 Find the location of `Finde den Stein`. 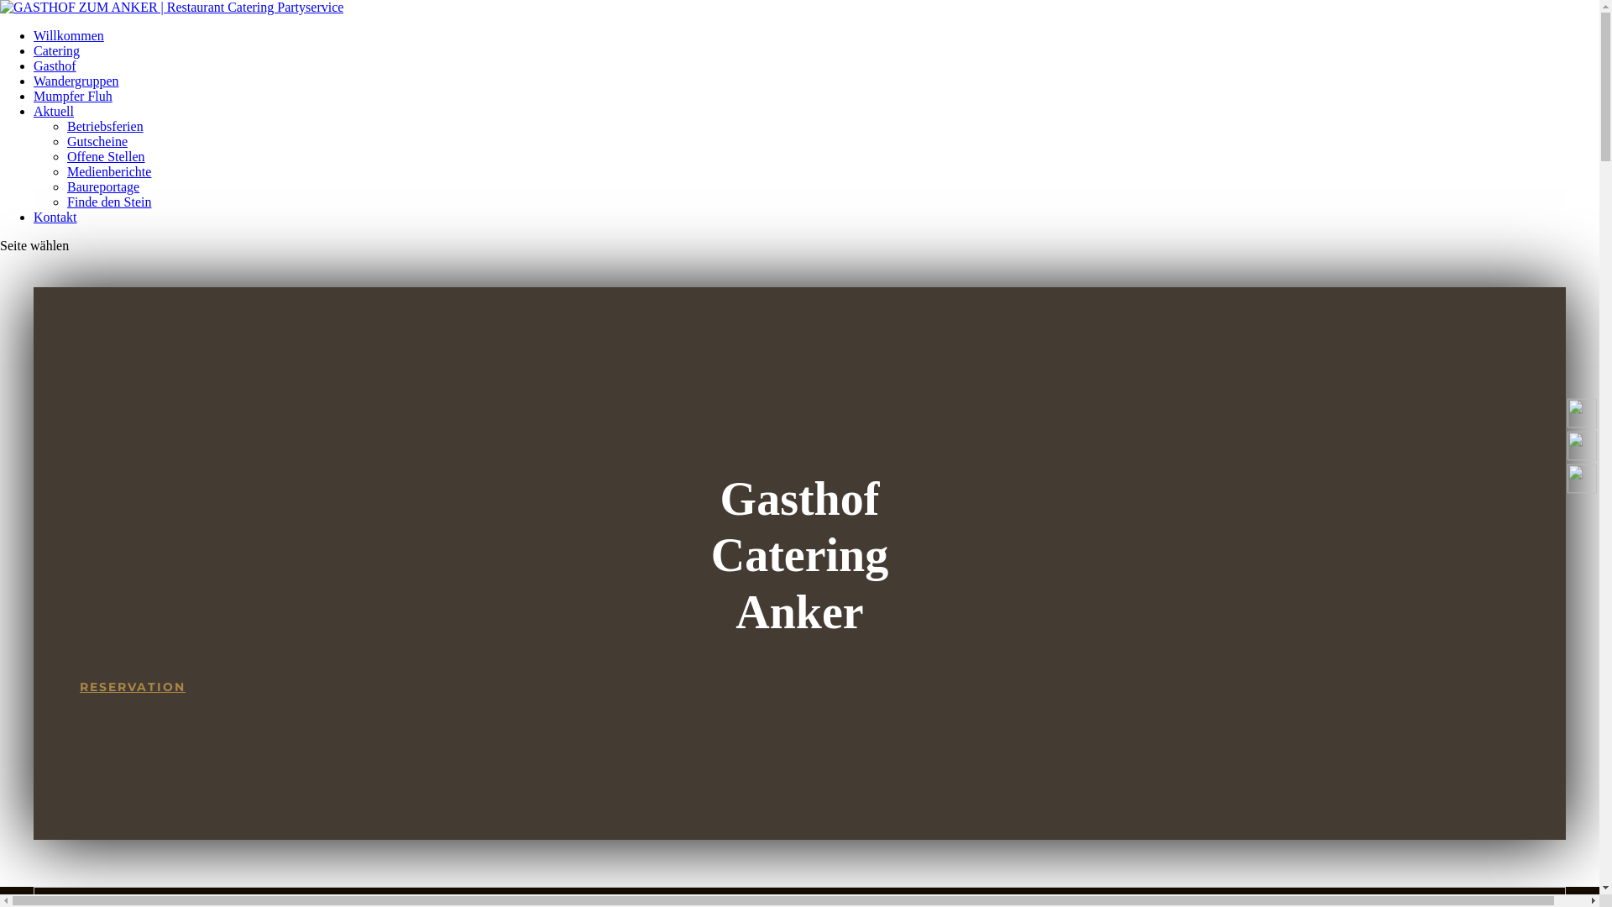

Finde den Stein is located at coordinates (109, 202).